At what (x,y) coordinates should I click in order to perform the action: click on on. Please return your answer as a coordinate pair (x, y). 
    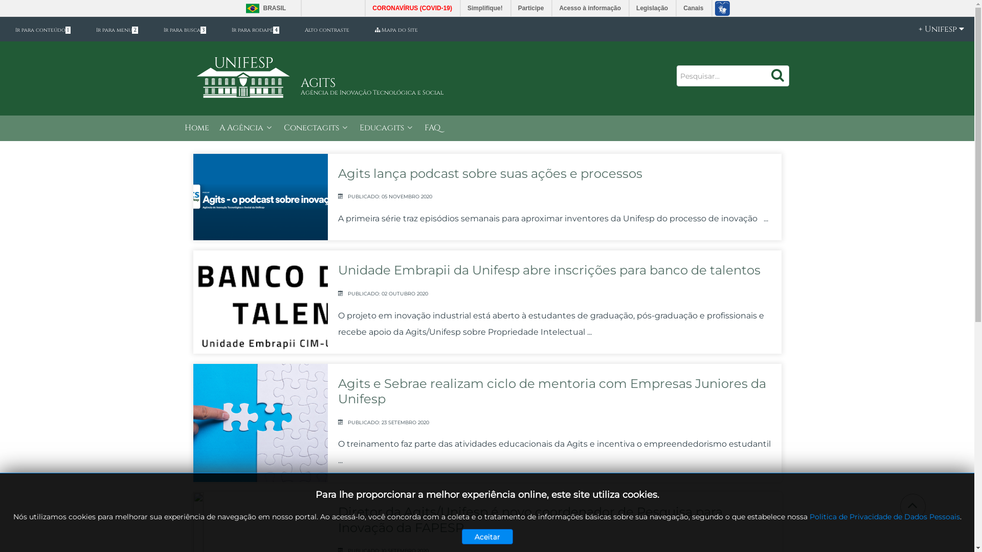
    Looking at the image, I should click on (3, 3).